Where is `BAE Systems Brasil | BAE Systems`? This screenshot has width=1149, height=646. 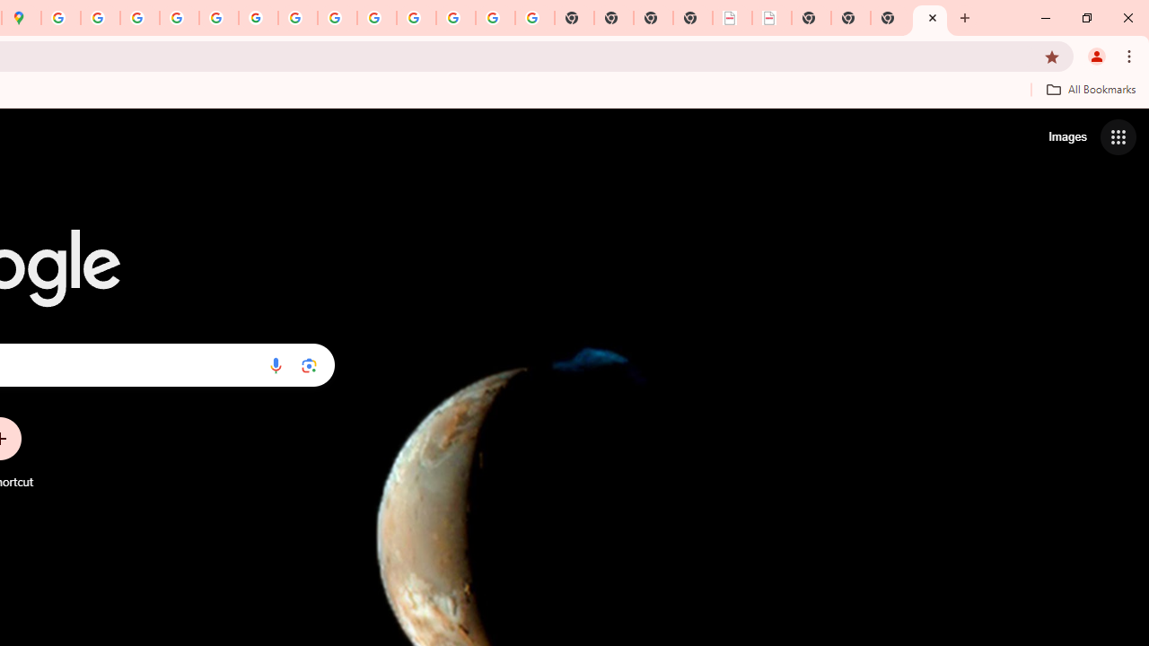 BAE Systems Brasil | BAE Systems is located at coordinates (772, 18).